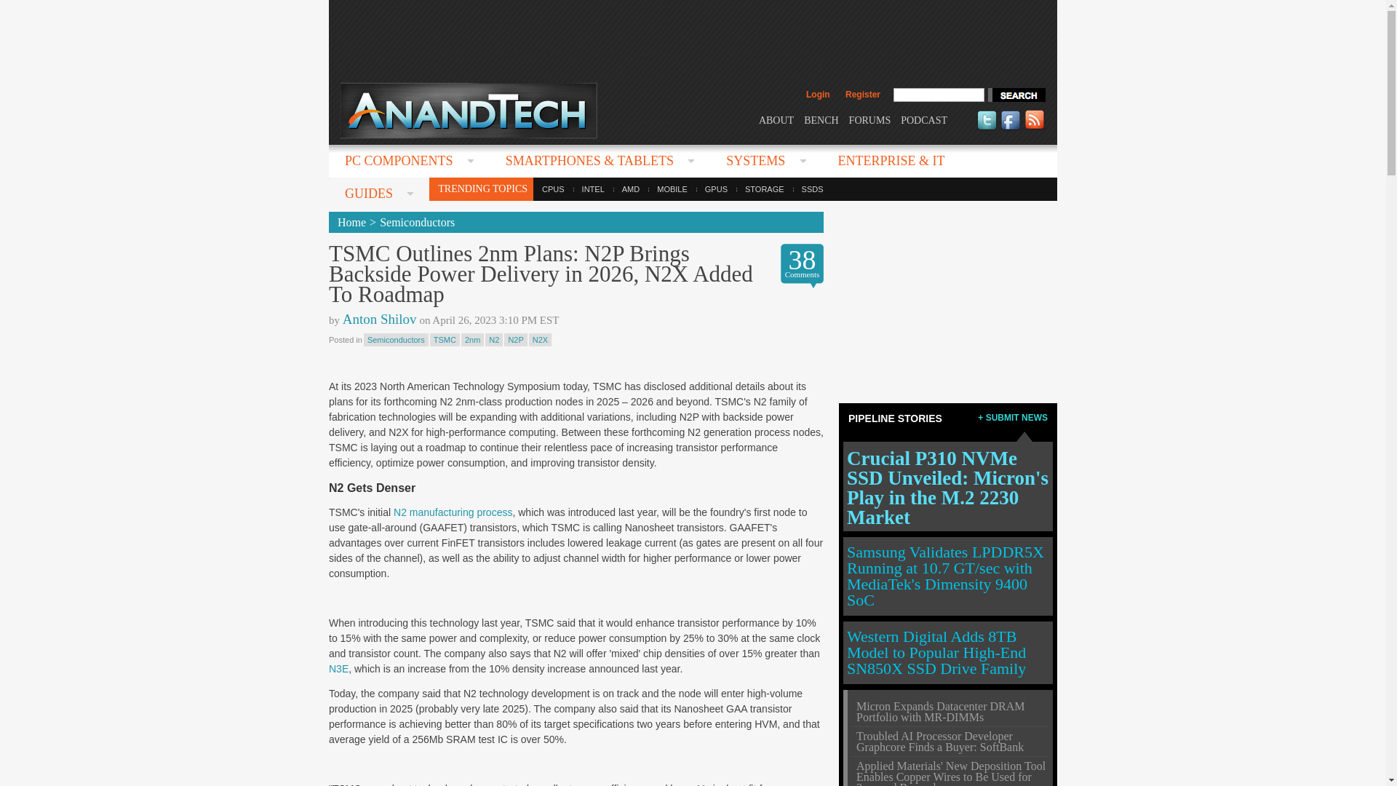  What do you see at coordinates (862, 95) in the screenshot?
I see `Register` at bounding box center [862, 95].